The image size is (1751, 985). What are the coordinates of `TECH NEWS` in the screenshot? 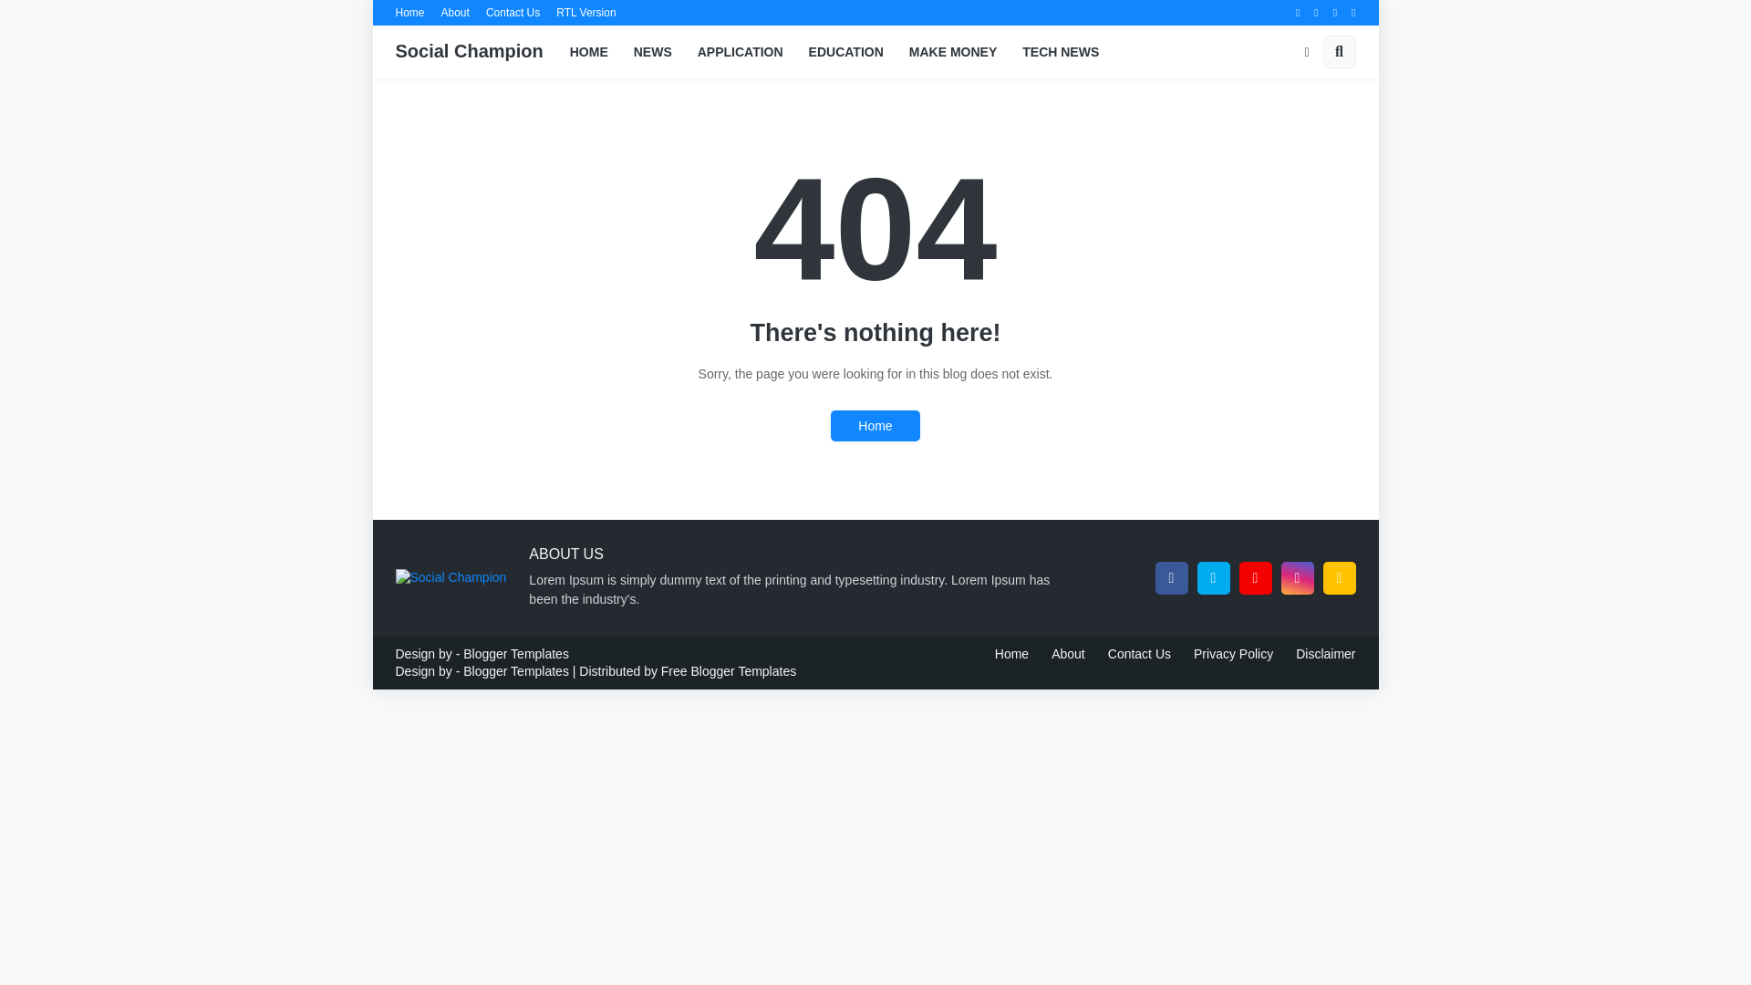 It's located at (1061, 52).